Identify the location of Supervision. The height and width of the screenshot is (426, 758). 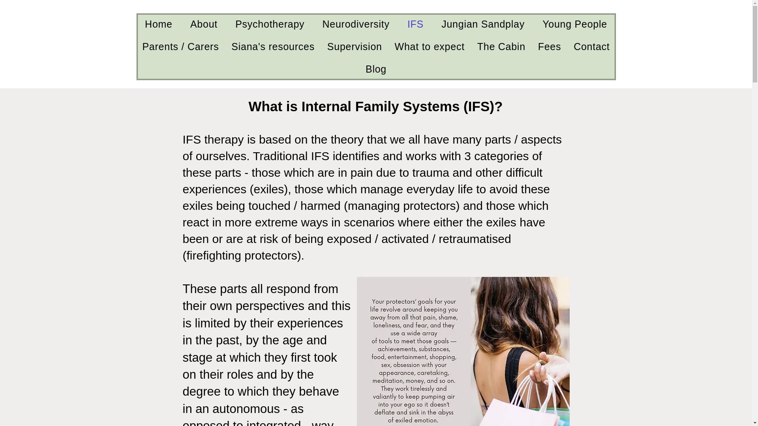
(355, 47).